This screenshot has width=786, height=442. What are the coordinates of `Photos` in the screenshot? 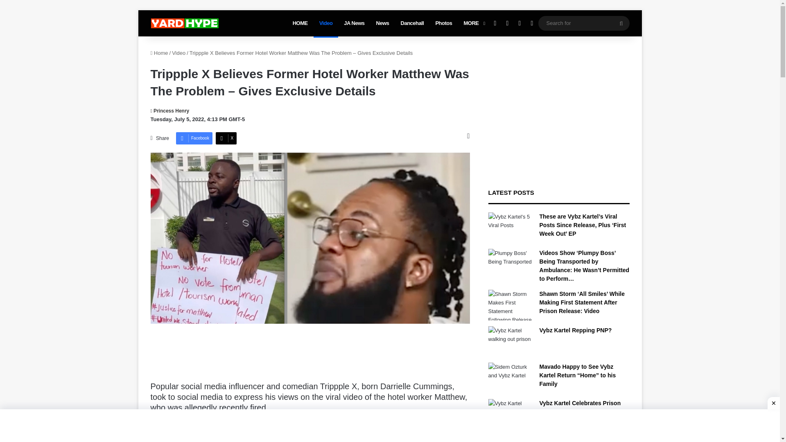 It's located at (443, 23).